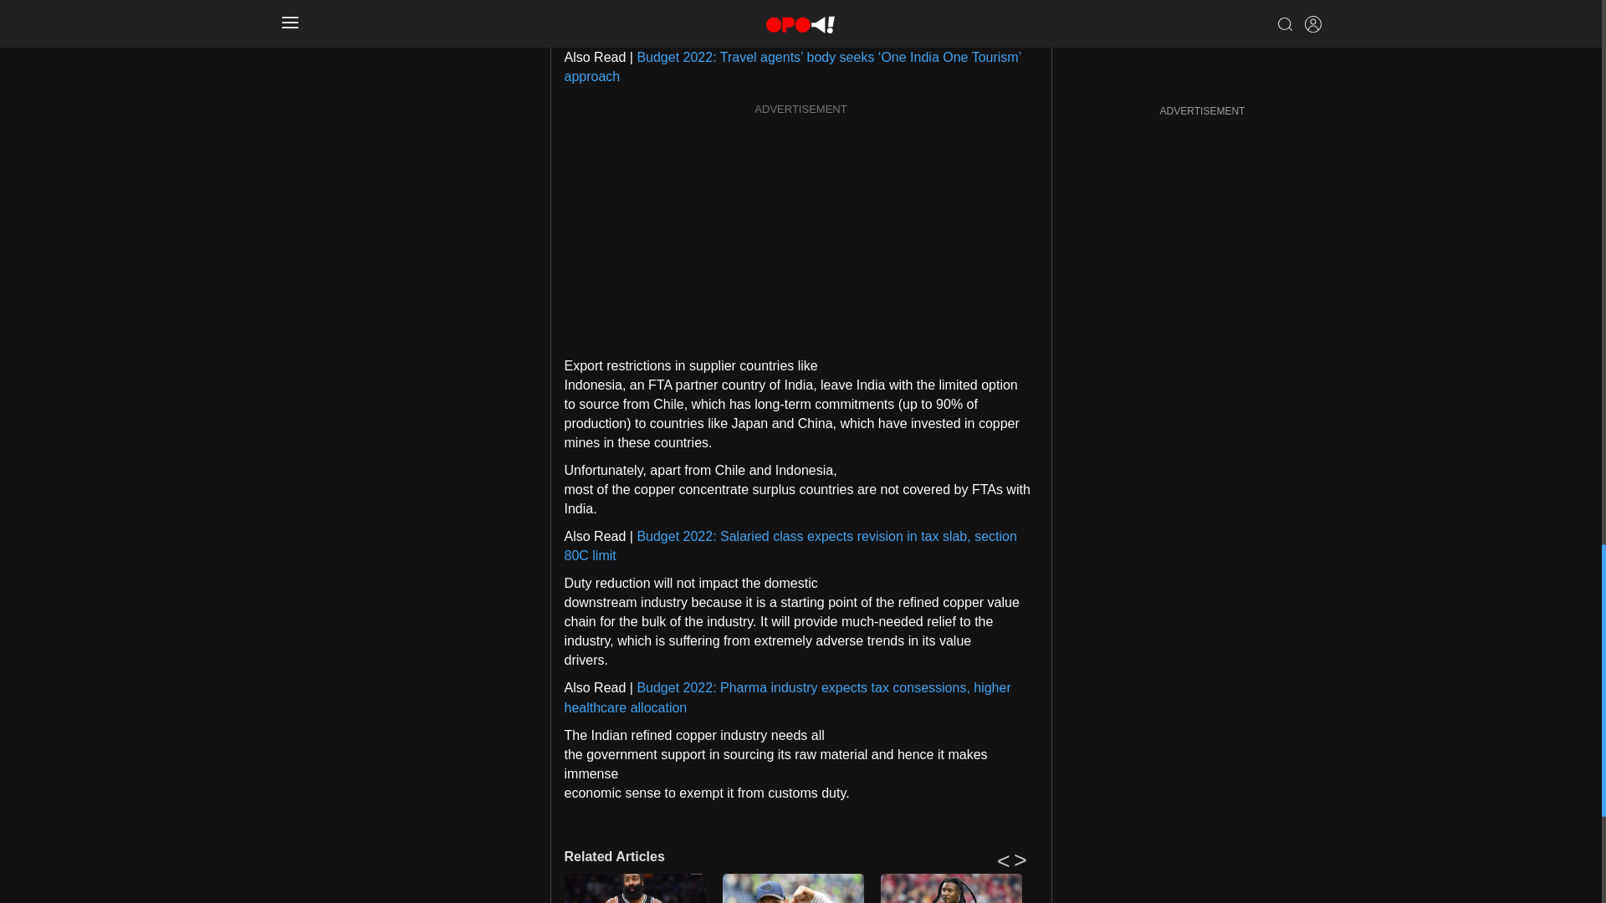  What do you see at coordinates (634, 888) in the screenshot?
I see `James Harden traded to LA Clippers from Philadelphia 76ers` at bounding box center [634, 888].